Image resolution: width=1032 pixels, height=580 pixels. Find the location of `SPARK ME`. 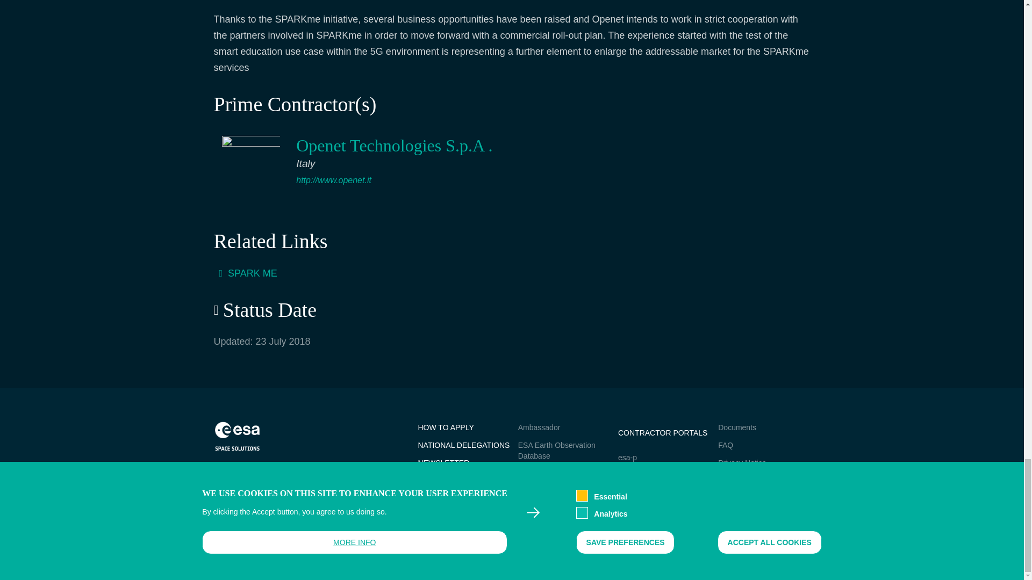

SPARK ME is located at coordinates (253, 273).